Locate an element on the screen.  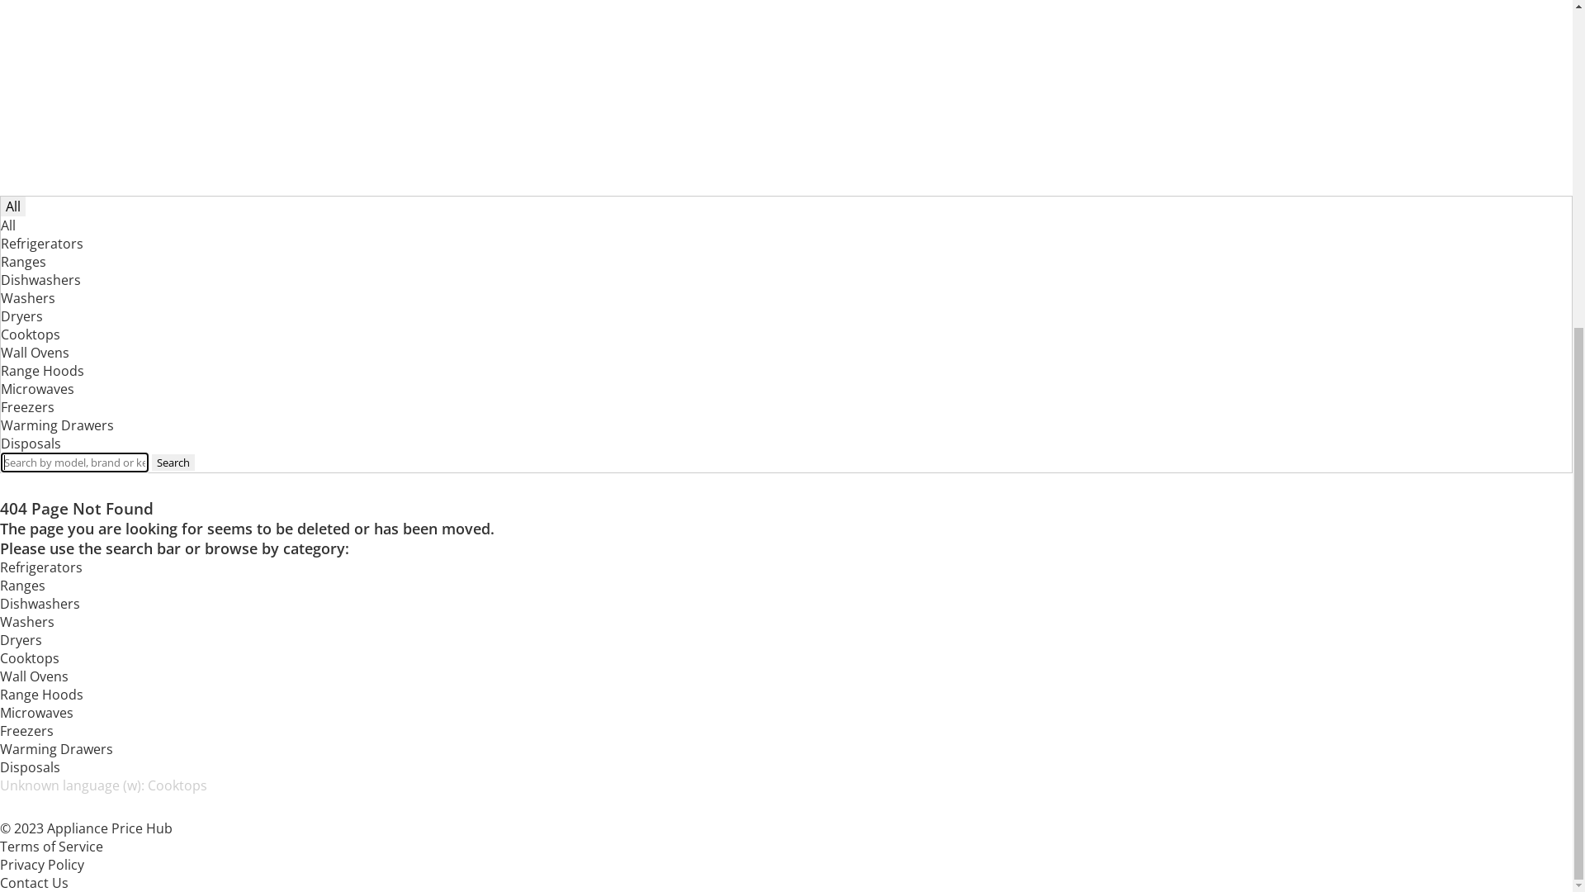
Refrigerators is located at coordinates (42, 753).